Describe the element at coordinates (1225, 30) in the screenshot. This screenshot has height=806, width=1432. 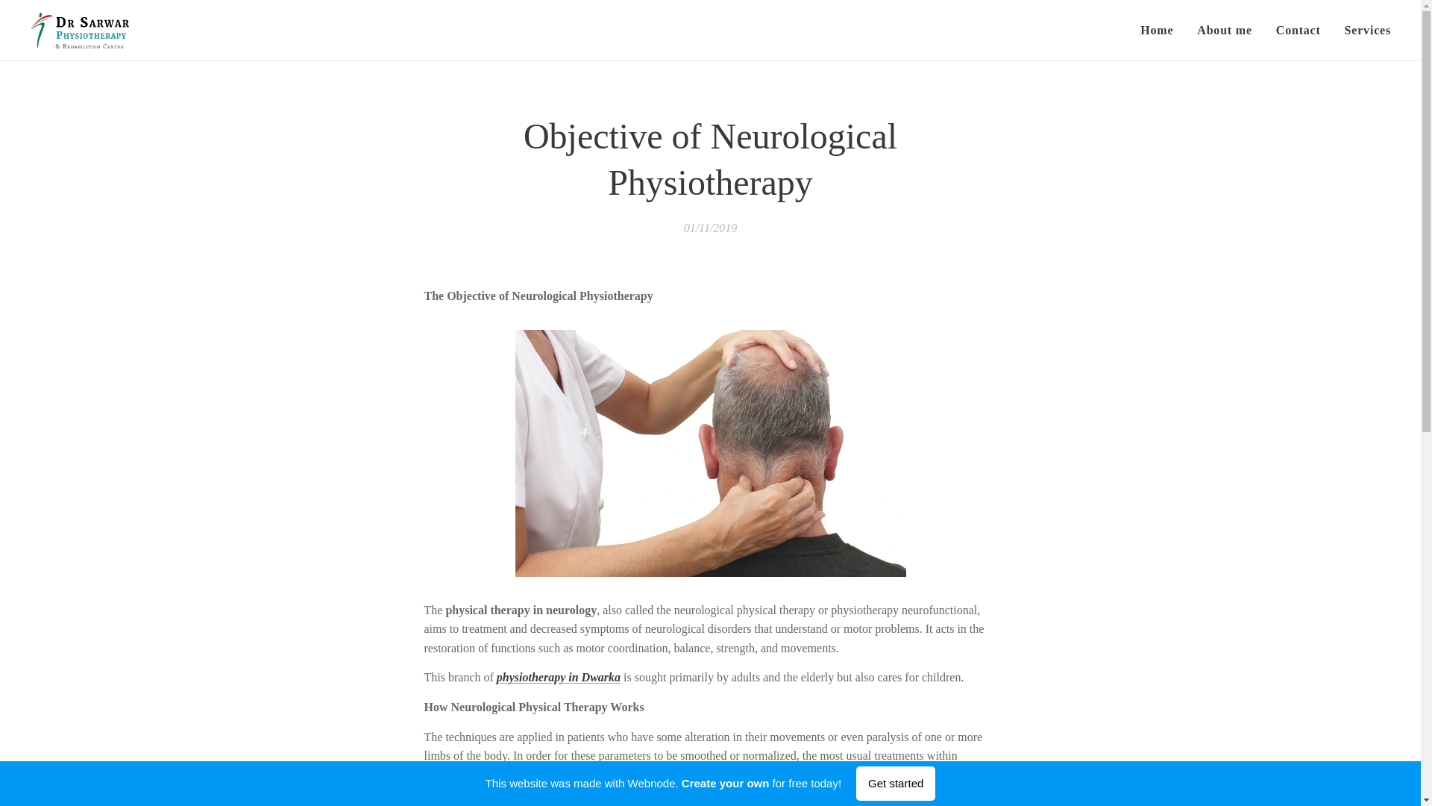
I see `About me` at that location.